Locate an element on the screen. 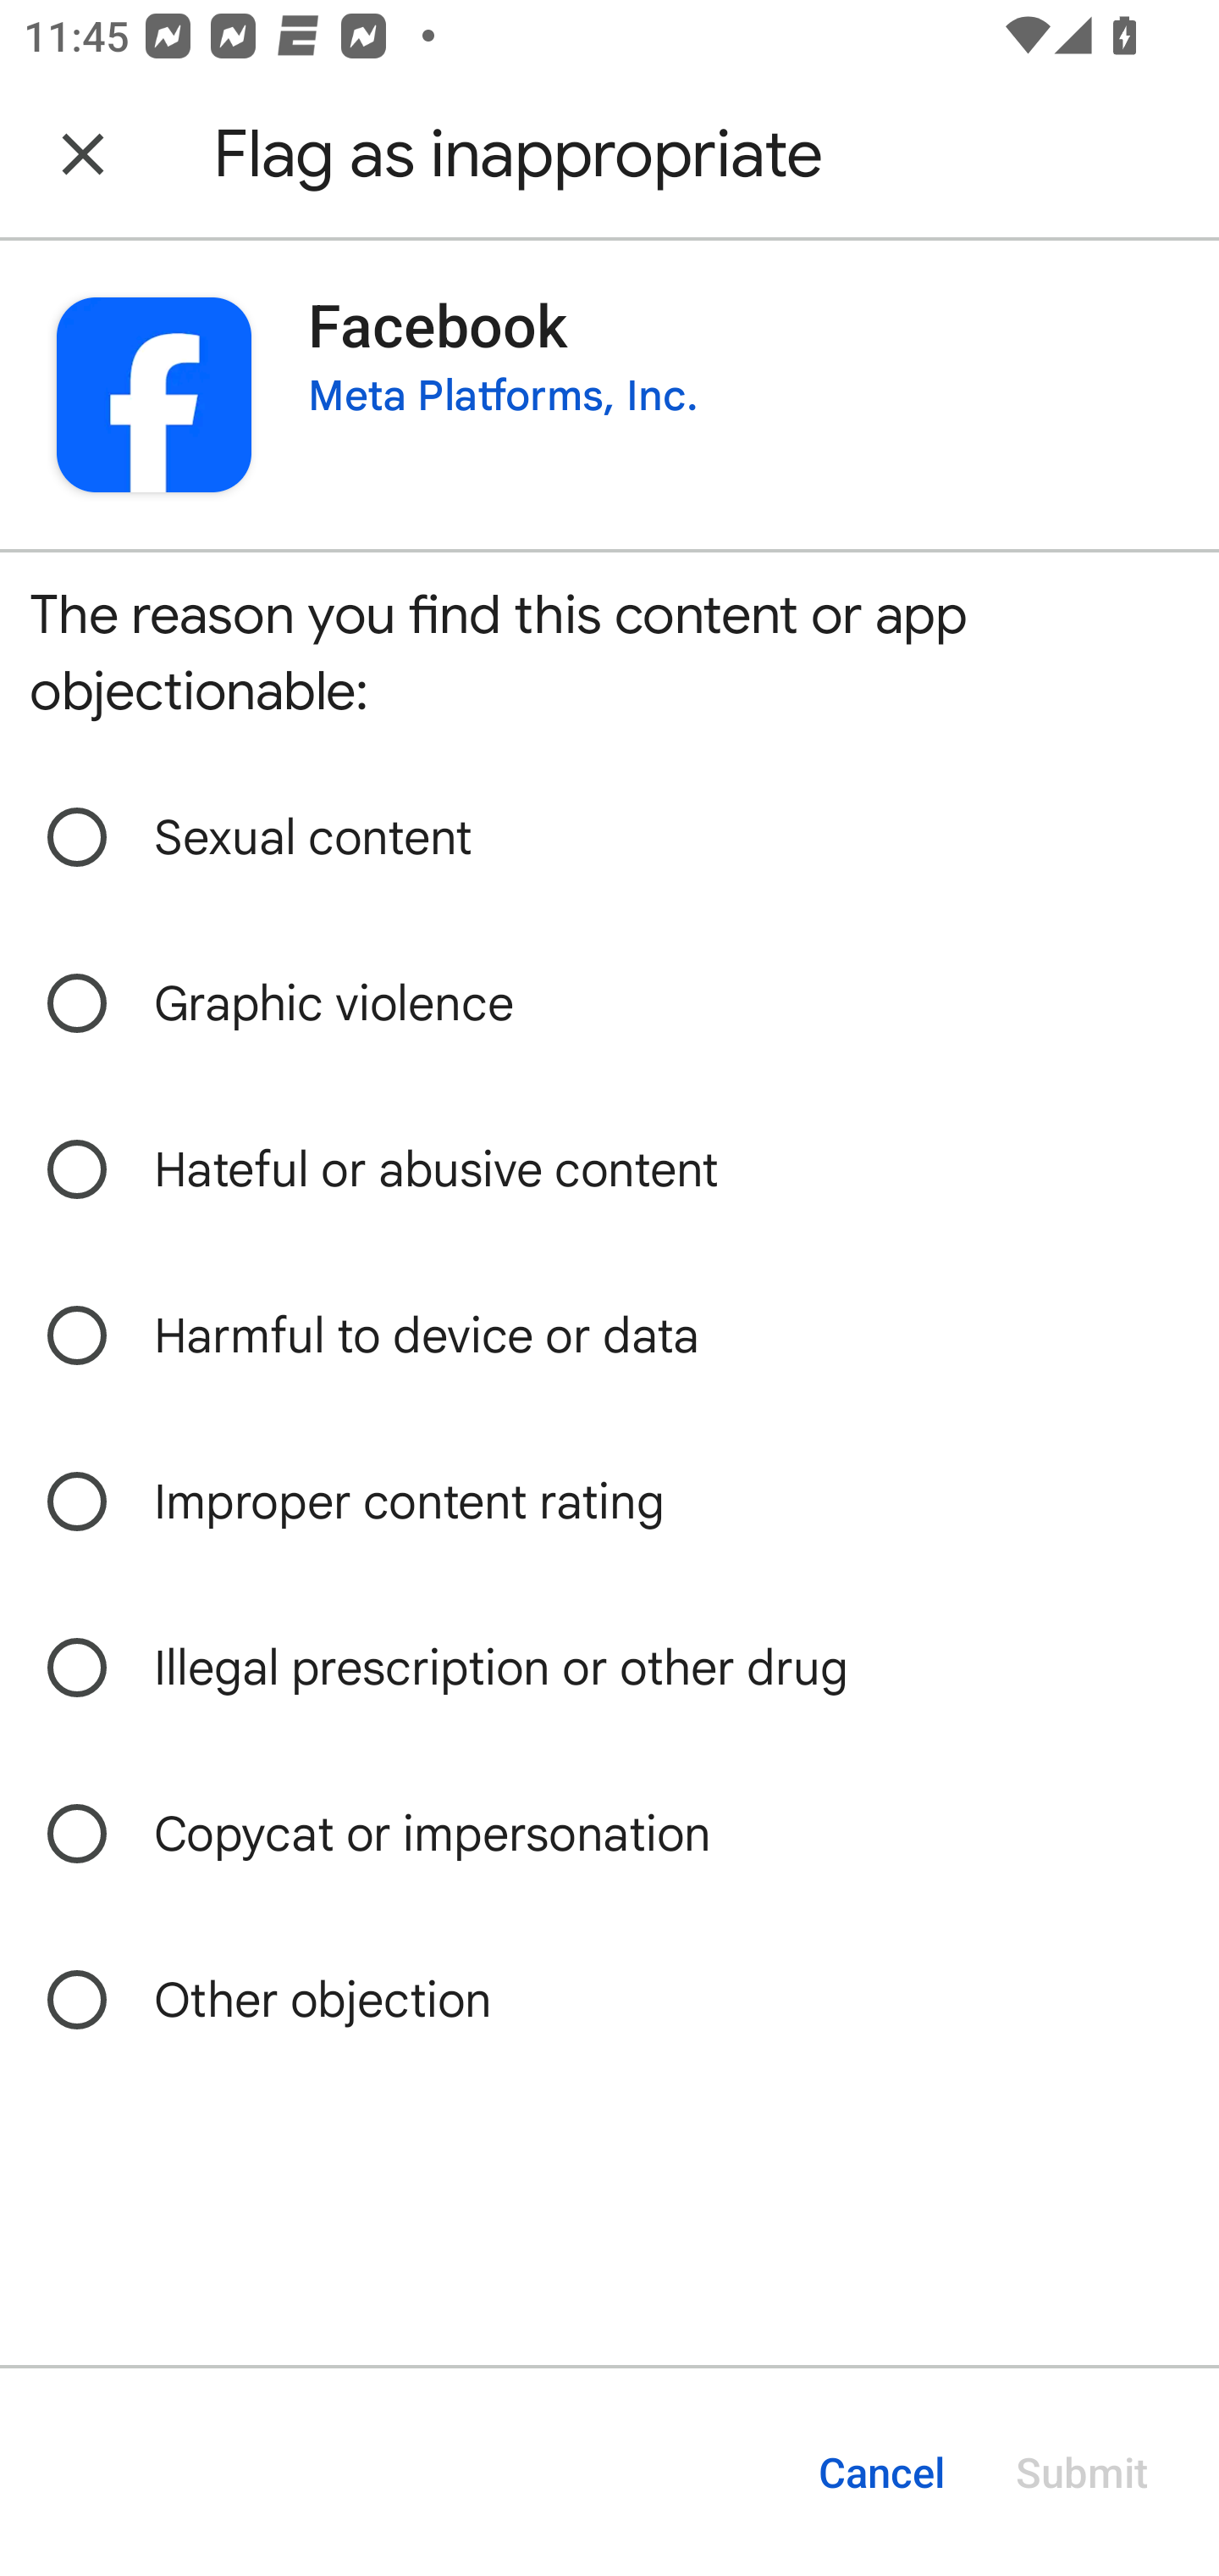 This screenshot has height=2576, width=1219. Harmful to device or data is located at coordinates (609, 1335).